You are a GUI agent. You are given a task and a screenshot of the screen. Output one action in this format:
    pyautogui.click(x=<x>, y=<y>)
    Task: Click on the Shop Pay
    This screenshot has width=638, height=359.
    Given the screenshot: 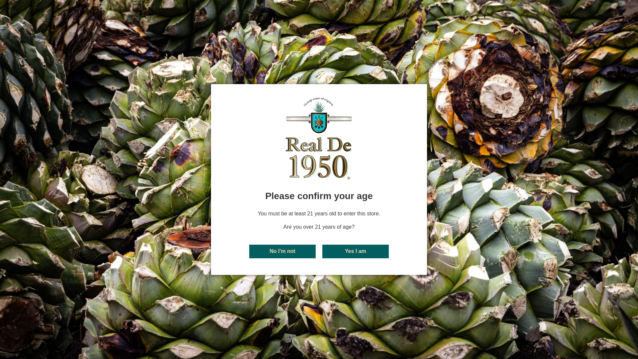 What is the action you would take?
    pyautogui.click(x=378, y=323)
    